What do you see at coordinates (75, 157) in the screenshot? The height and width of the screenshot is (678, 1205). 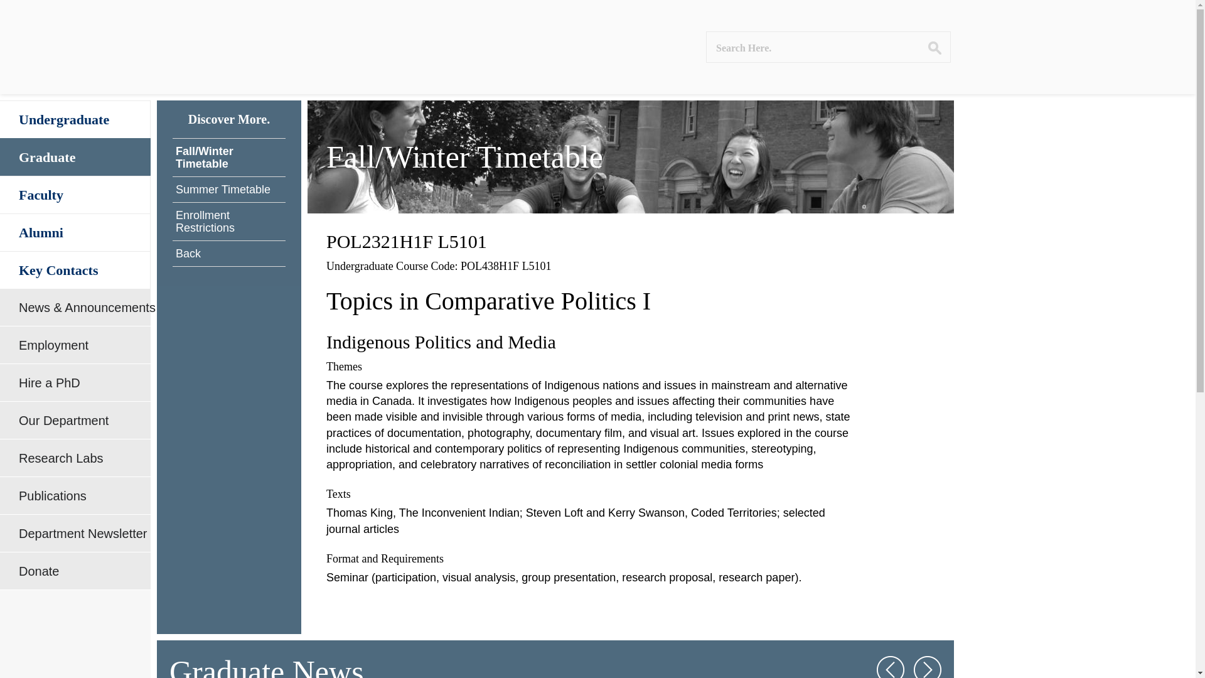 I see `Graduate` at bounding box center [75, 157].